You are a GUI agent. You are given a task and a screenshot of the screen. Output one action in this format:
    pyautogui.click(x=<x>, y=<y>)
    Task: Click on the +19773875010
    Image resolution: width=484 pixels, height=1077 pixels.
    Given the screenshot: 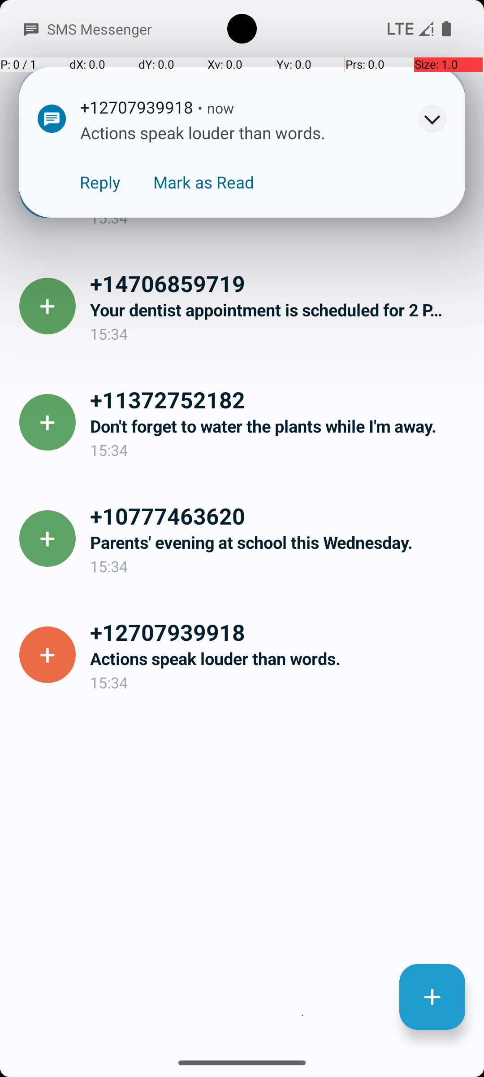 What is the action you would take?
    pyautogui.click(x=280, y=167)
    